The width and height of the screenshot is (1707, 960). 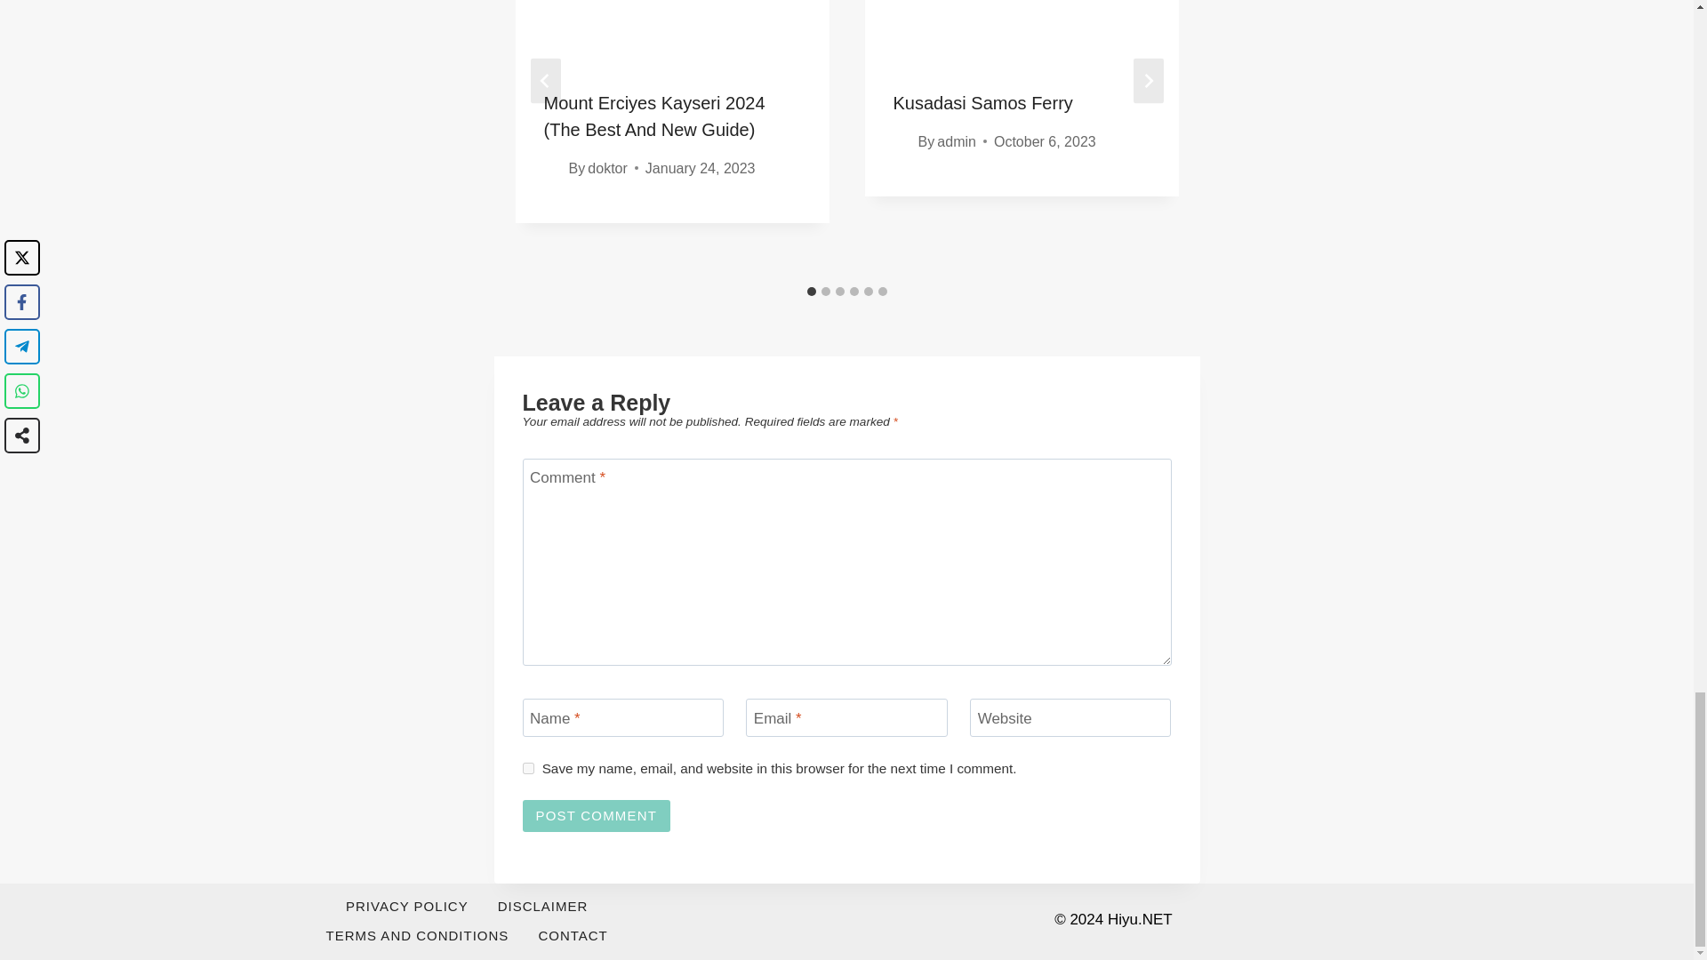 What do you see at coordinates (606, 168) in the screenshot?
I see `doktor` at bounding box center [606, 168].